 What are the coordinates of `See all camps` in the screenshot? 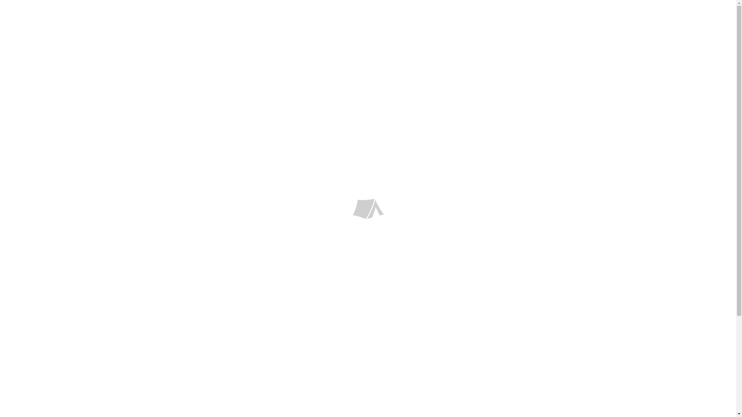 It's located at (194, 261).